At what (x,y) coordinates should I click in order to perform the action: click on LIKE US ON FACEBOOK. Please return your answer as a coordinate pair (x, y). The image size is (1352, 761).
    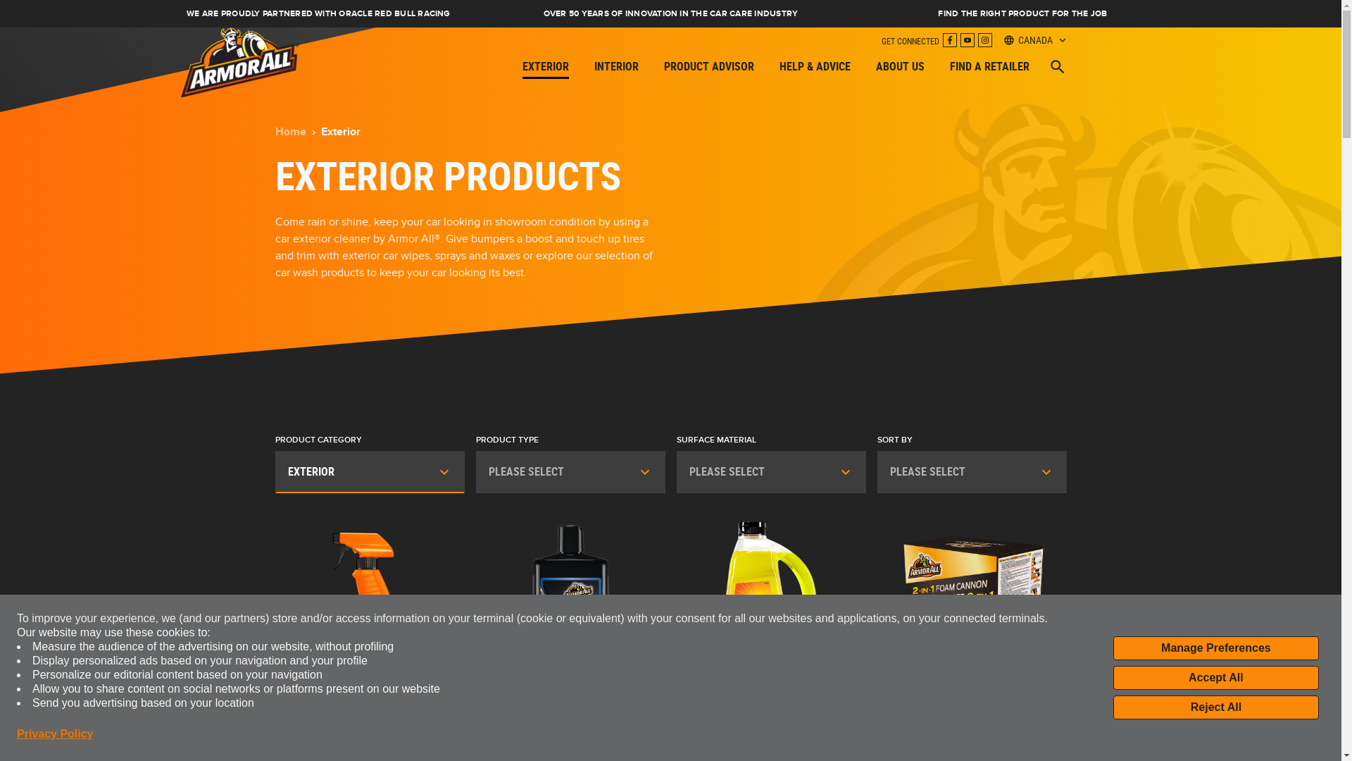
    Looking at the image, I should click on (949, 40).